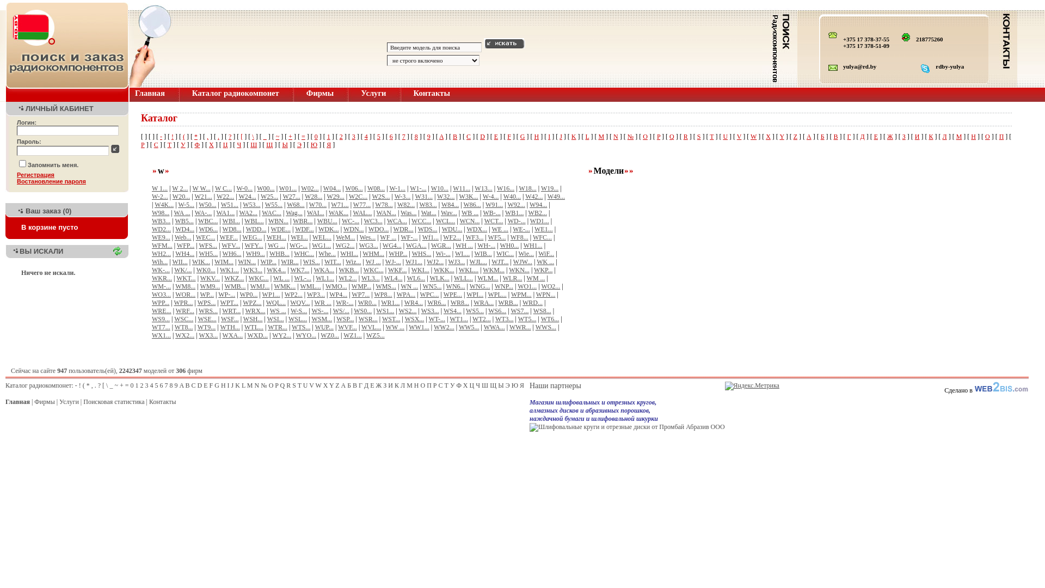  What do you see at coordinates (500, 229) in the screenshot?
I see `WE ...` at bounding box center [500, 229].